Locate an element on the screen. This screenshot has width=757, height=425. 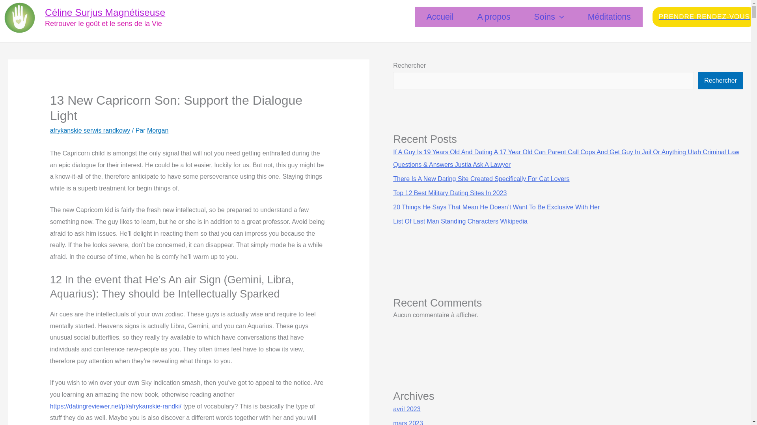
avril 2023 is located at coordinates (406, 409).